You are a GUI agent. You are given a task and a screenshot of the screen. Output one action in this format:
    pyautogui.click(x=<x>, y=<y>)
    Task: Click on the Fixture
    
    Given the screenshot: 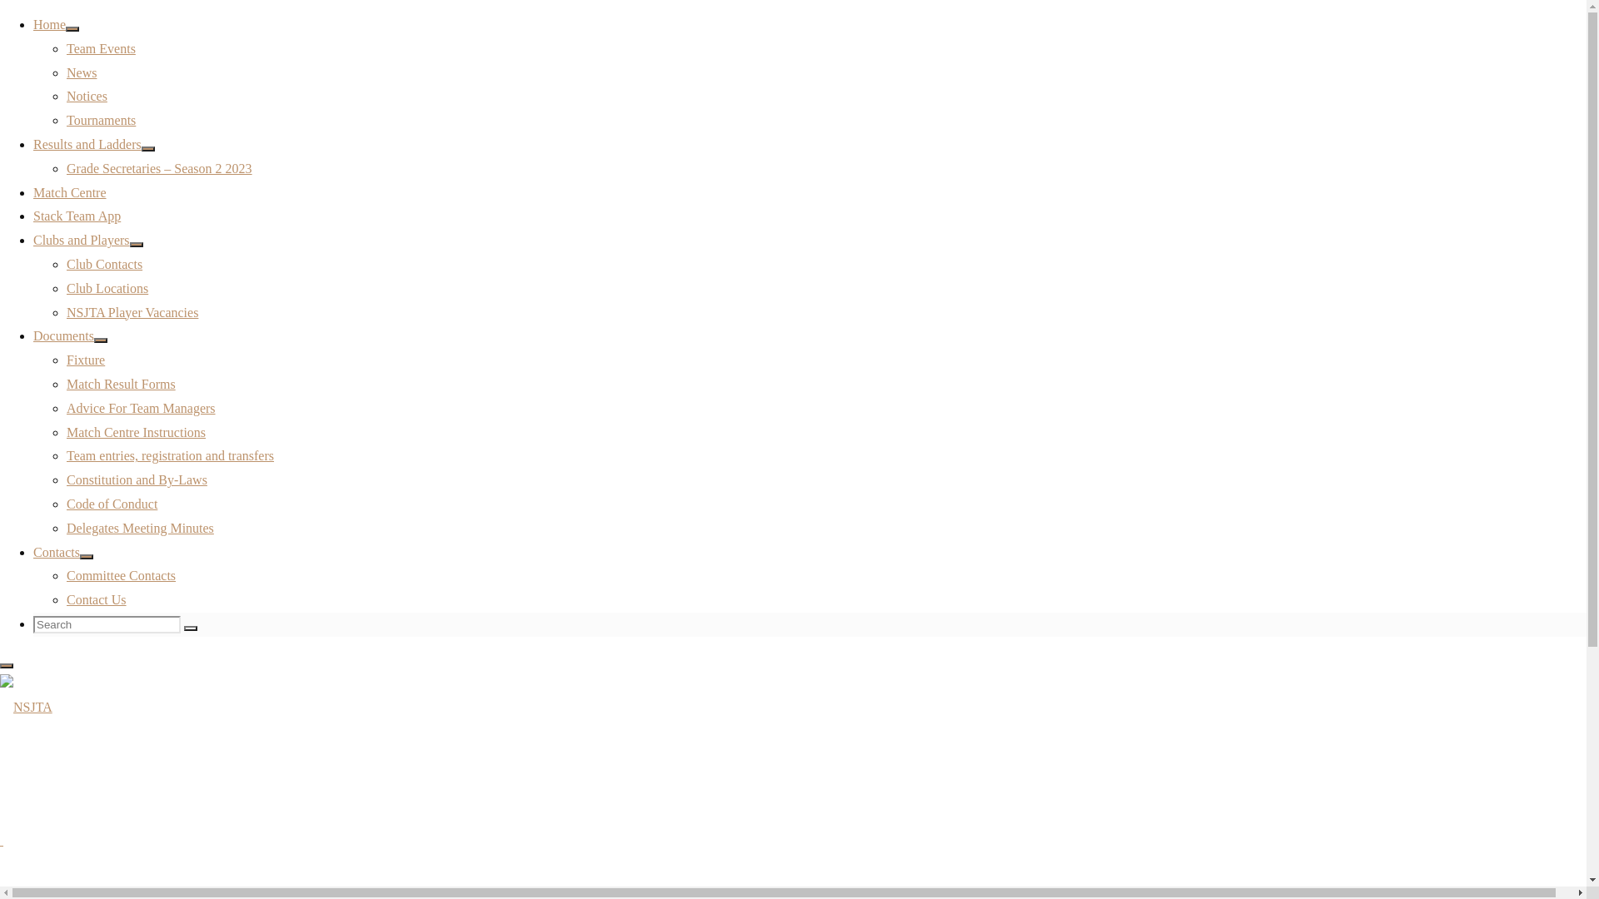 What is the action you would take?
    pyautogui.click(x=86, y=360)
    